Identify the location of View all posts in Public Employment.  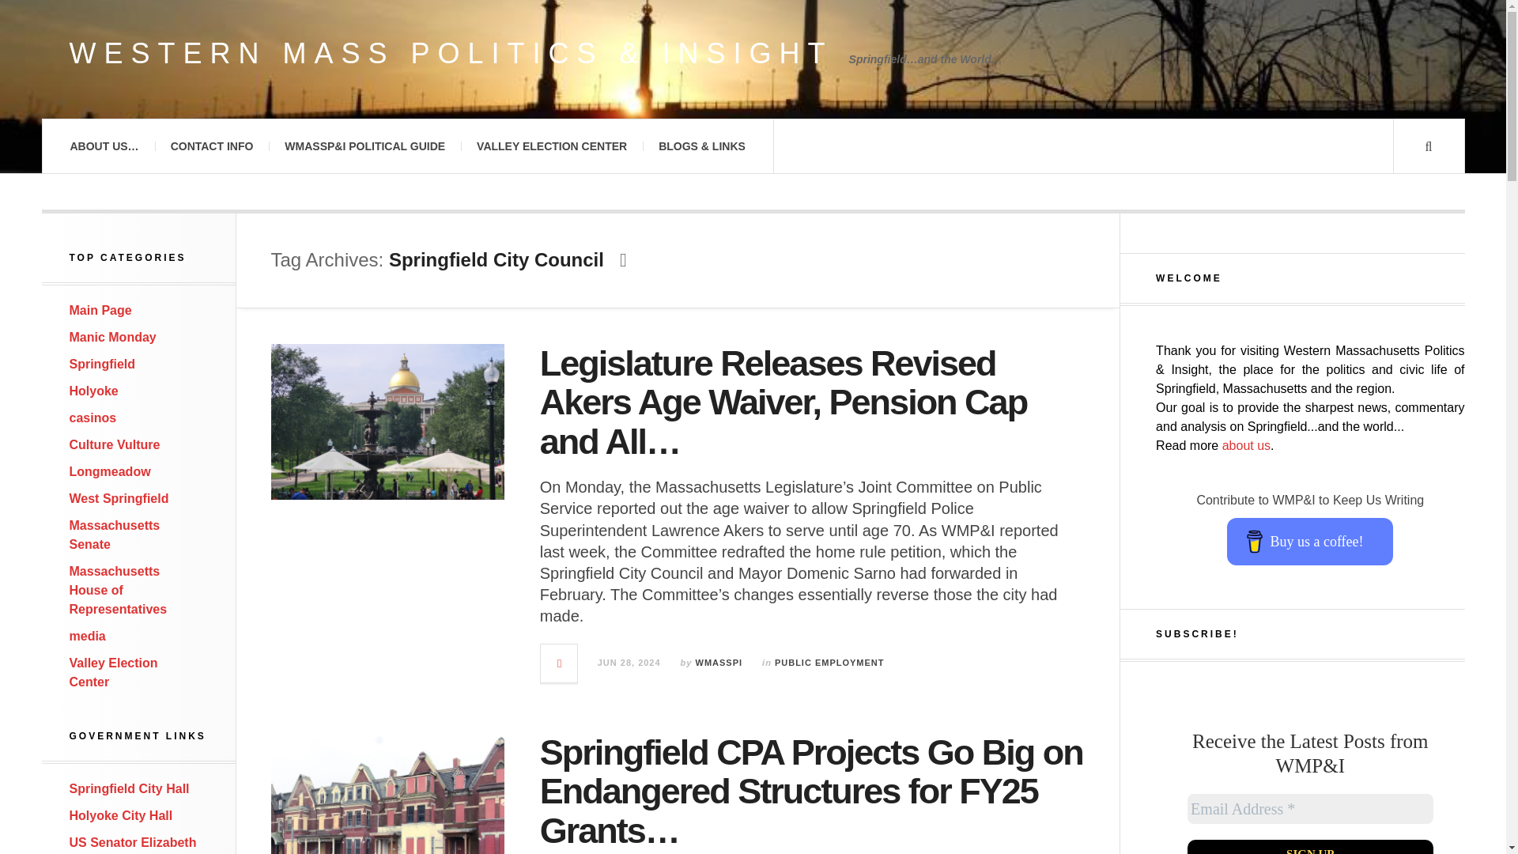
(829, 662).